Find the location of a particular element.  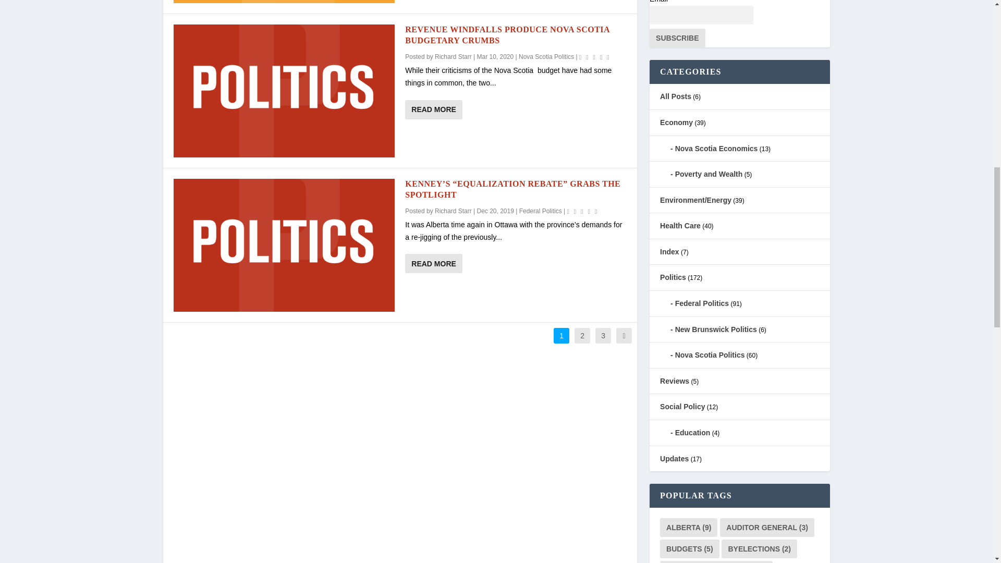

Rating: 5.00 is located at coordinates (595, 56).